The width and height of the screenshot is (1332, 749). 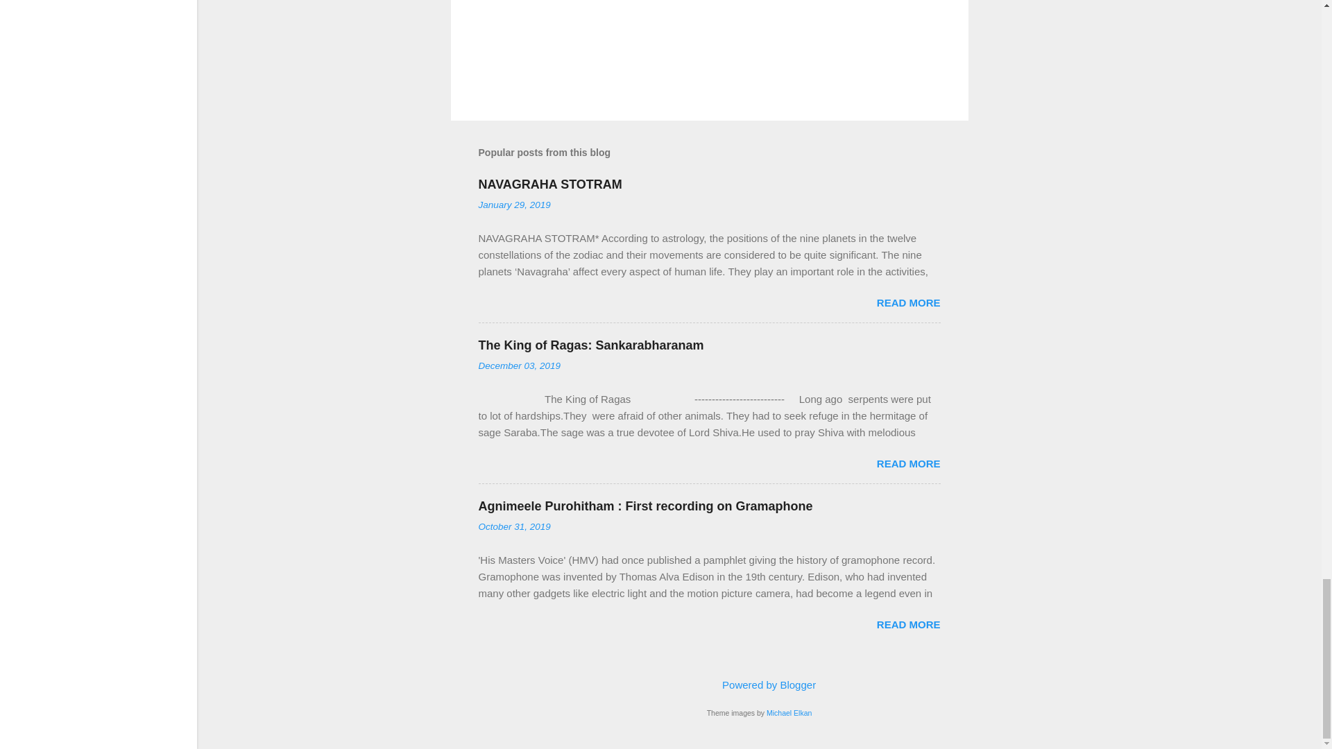 What do you see at coordinates (759, 684) in the screenshot?
I see `Powered by Blogger` at bounding box center [759, 684].